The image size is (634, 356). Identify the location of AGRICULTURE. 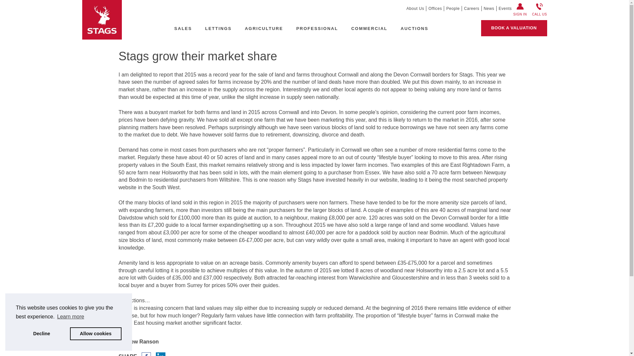
(264, 28).